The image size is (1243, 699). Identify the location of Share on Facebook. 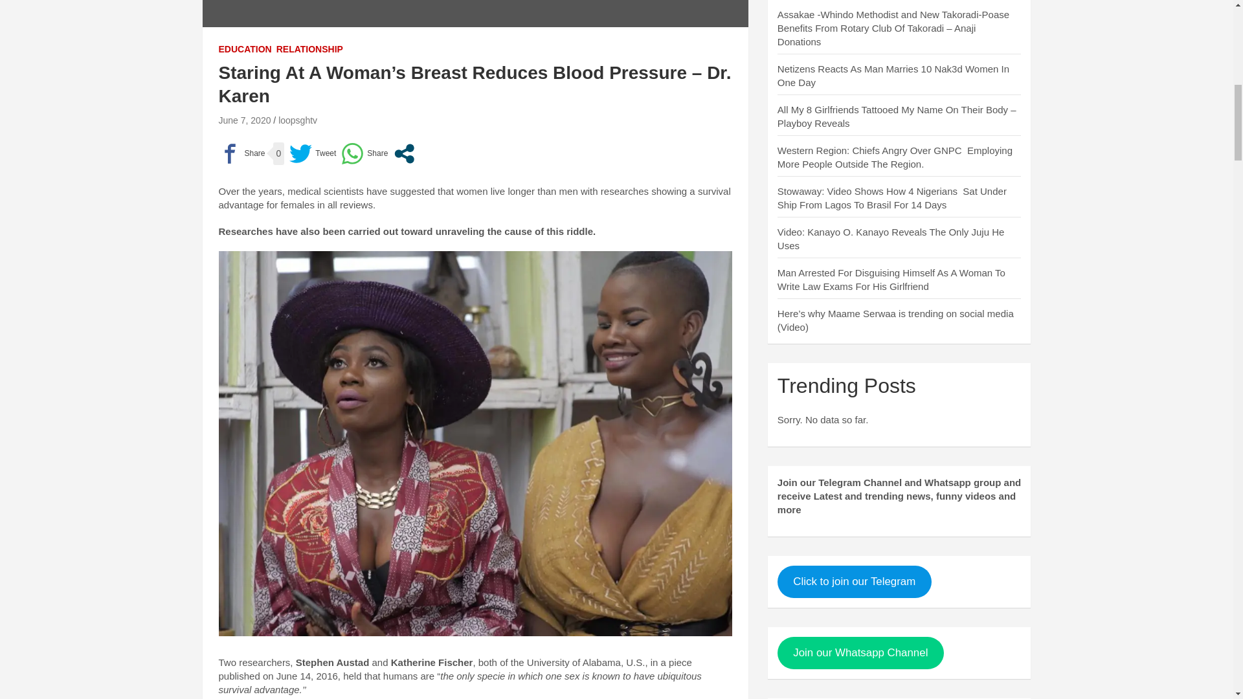
(242, 153).